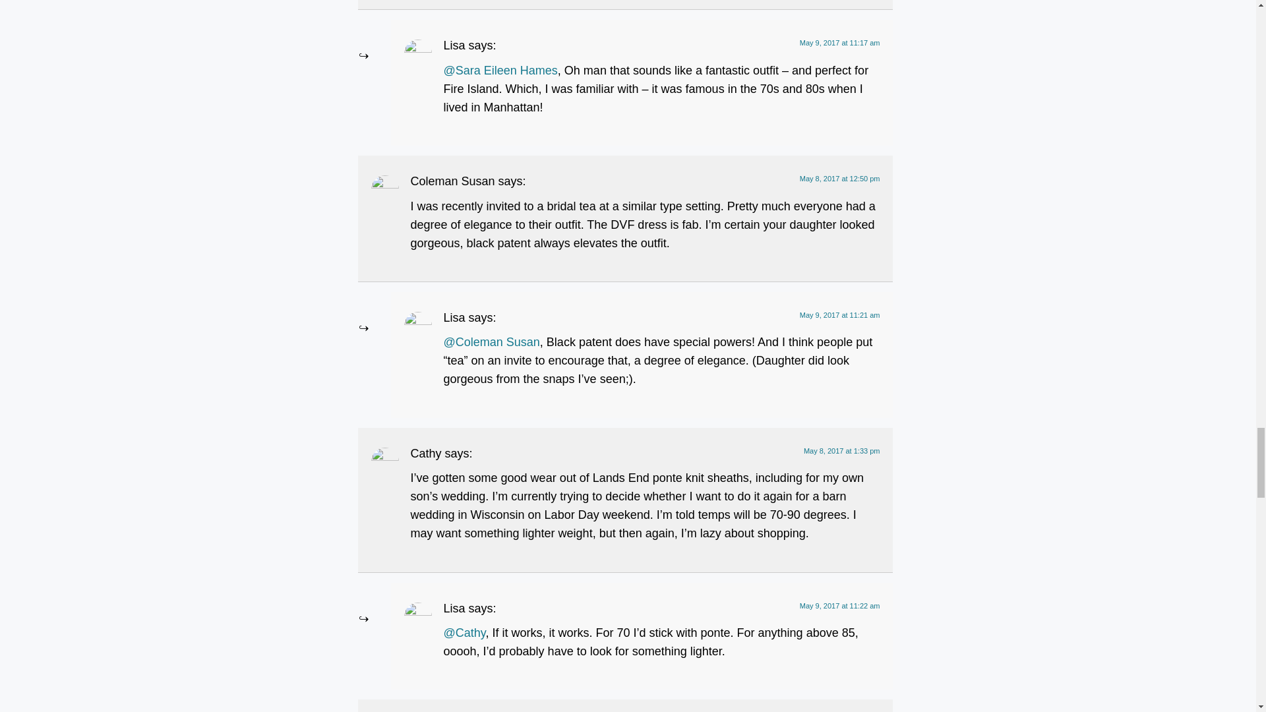 This screenshot has height=712, width=1266. I want to click on May 9, 2017 at 11:17 am, so click(840, 43).